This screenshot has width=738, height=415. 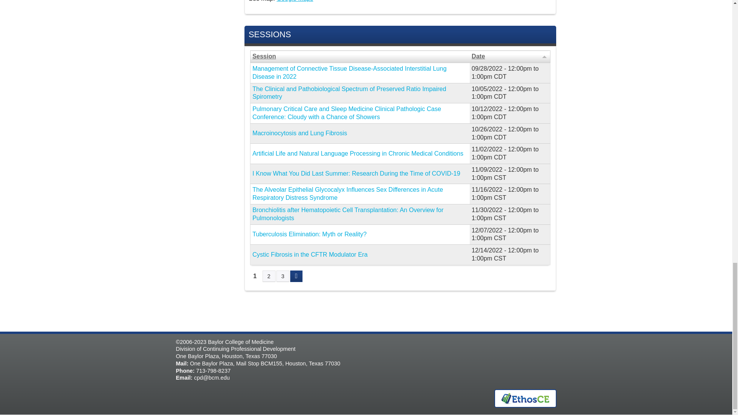 I want to click on Macroinocytosis and Lung Fibrosis, so click(x=299, y=133).